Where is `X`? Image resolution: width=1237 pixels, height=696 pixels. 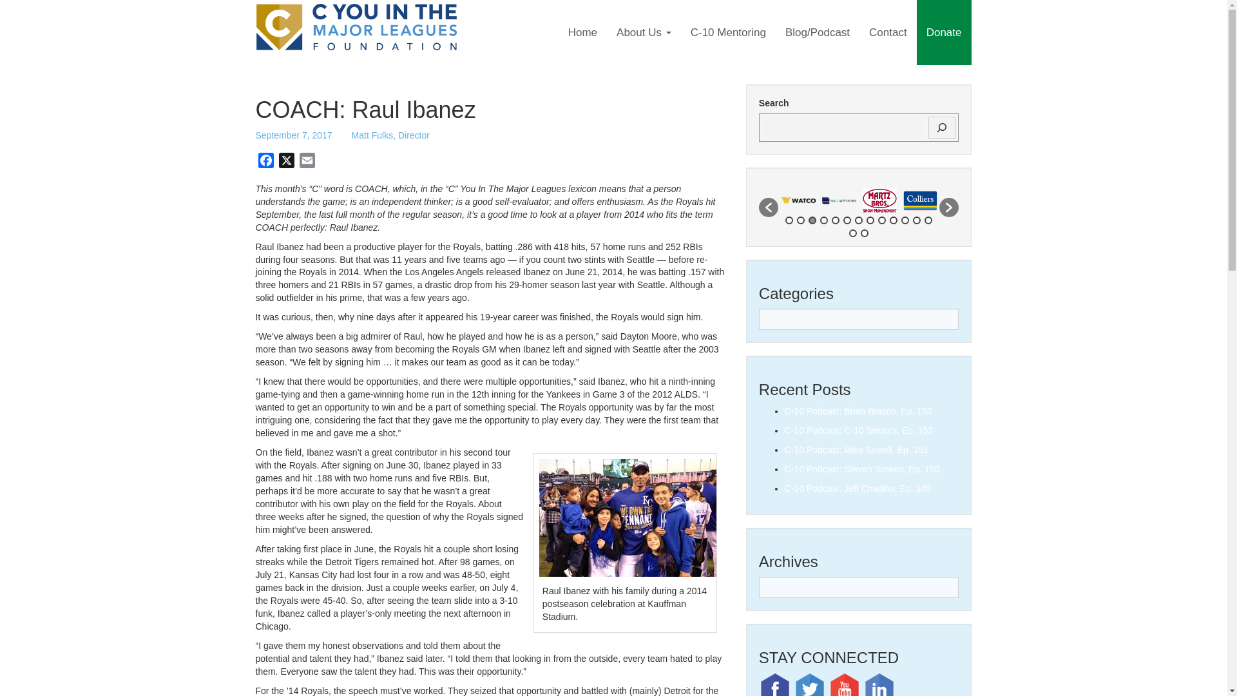
X is located at coordinates (286, 162).